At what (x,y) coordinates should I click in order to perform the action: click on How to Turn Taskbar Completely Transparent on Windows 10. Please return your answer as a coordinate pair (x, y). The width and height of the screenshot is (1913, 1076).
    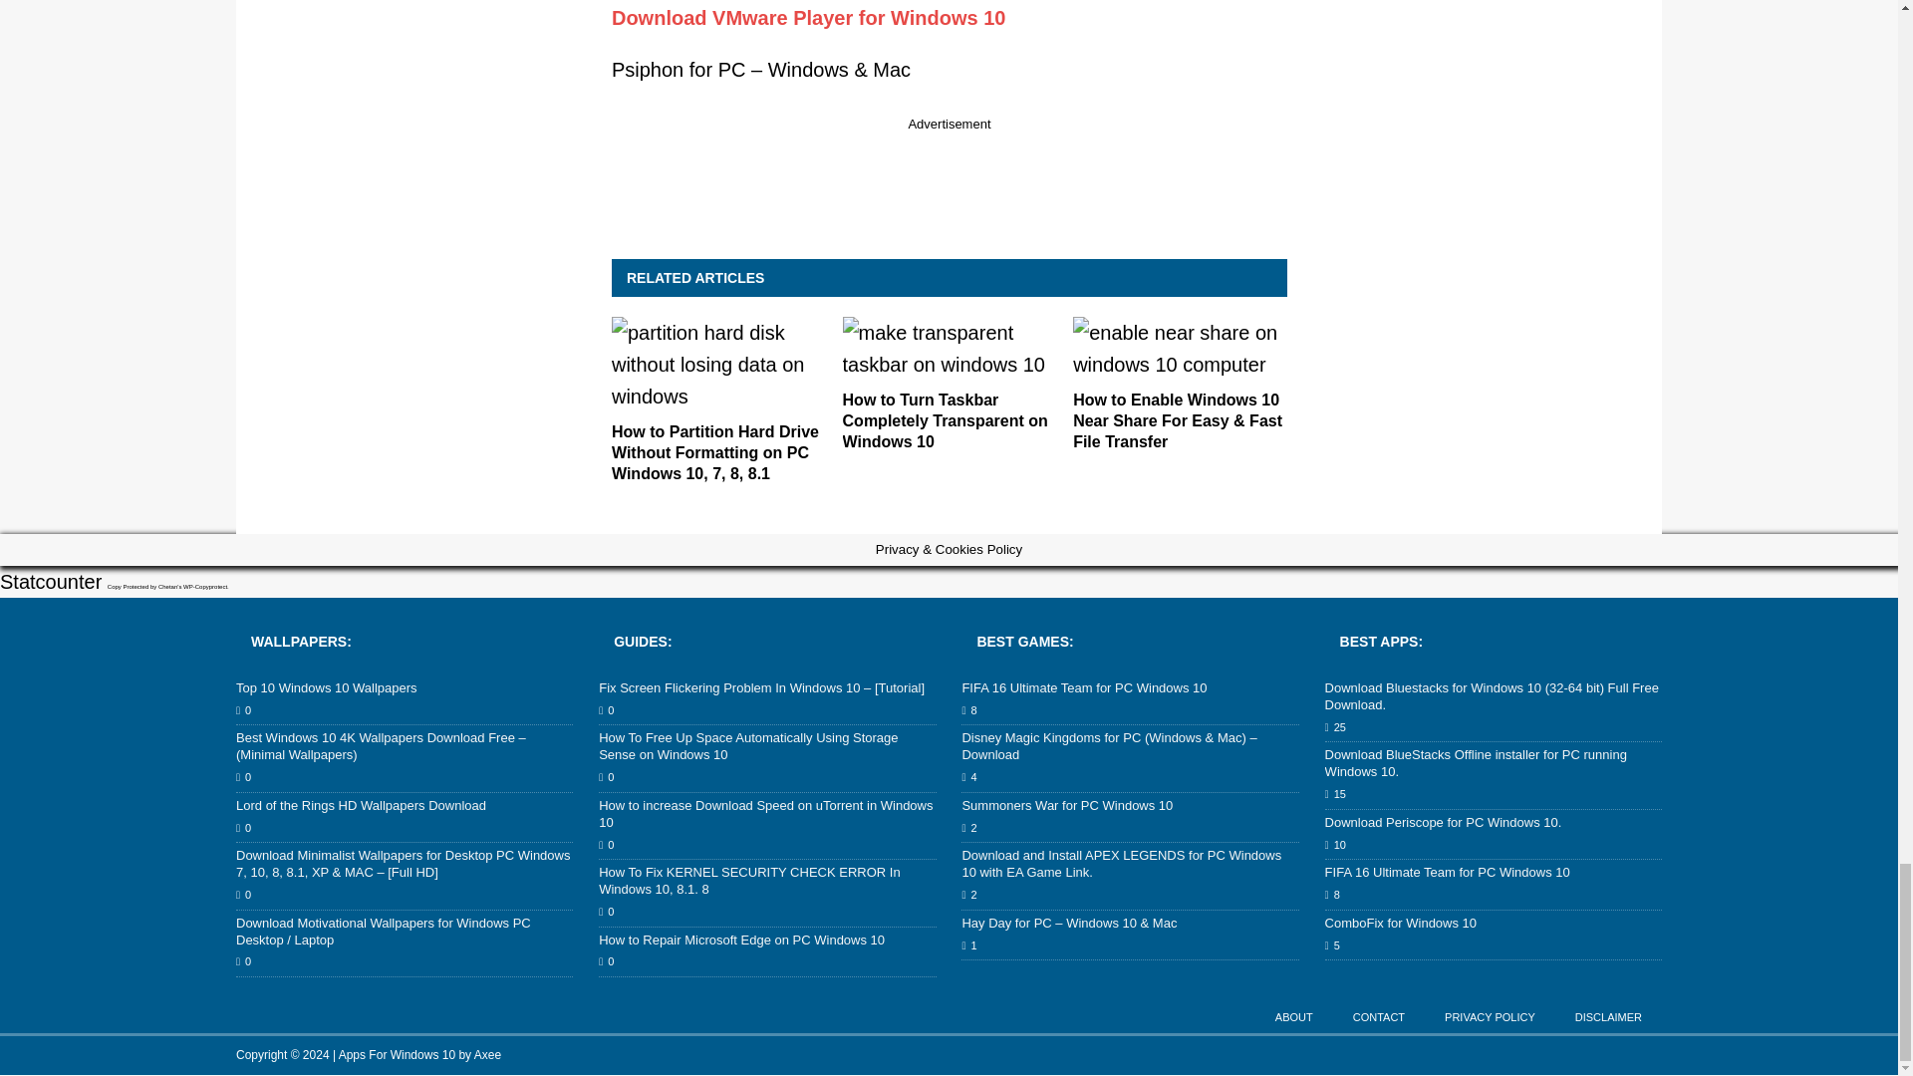
    Looking at the image, I should click on (946, 420).